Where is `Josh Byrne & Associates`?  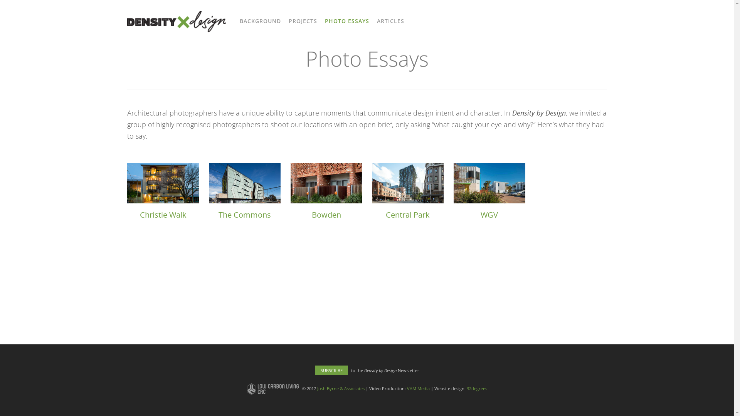 Josh Byrne & Associates is located at coordinates (341, 388).